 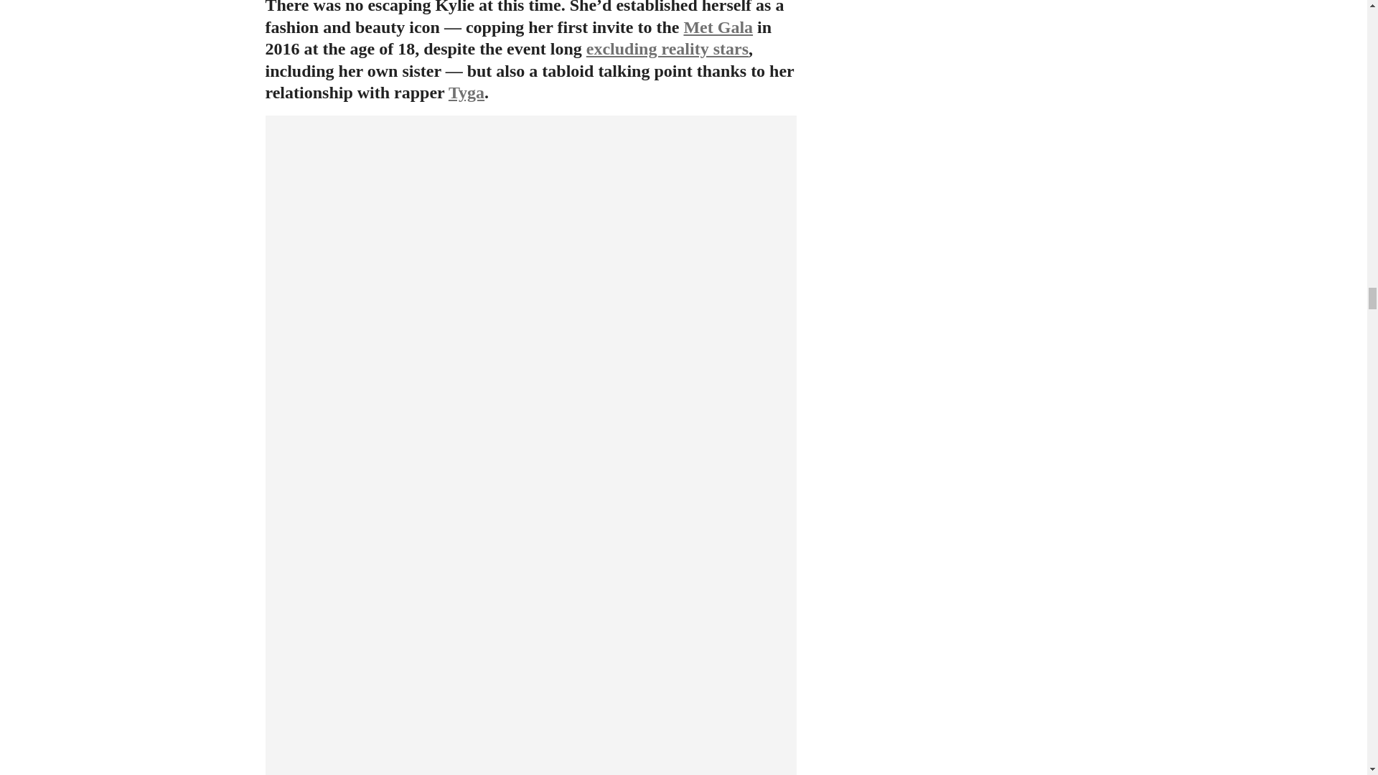 What do you see at coordinates (667, 49) in the screenshot?
I see `excluding reality stars` at bounding box center [667, 49].